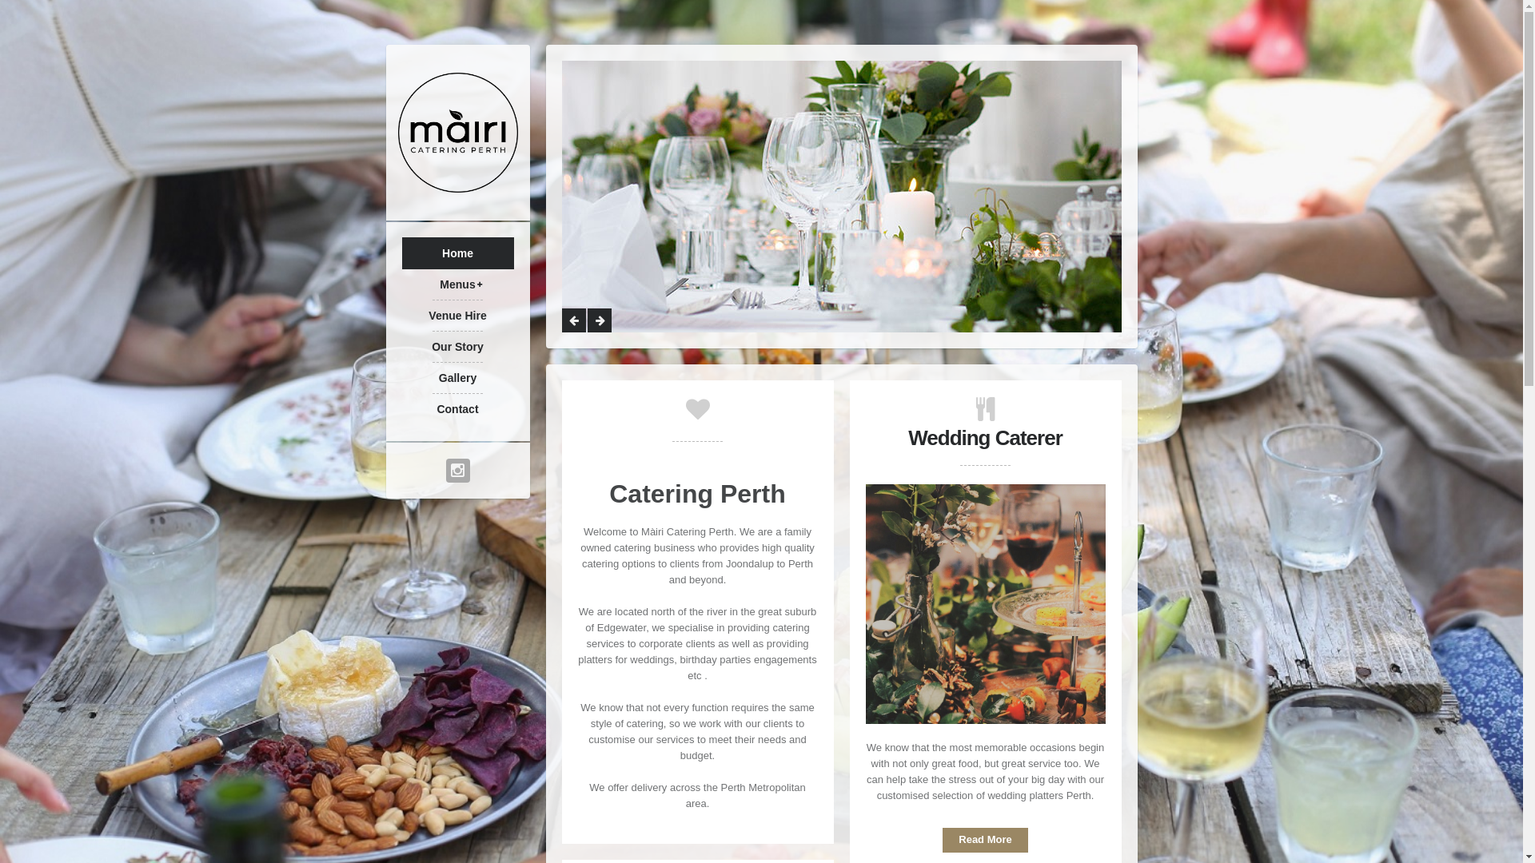 This screenshot has height=863, width=1535. What do you see at coordinates (985, 841) in the screenshot?
I see `Read More` at bounding box center [985, 841].